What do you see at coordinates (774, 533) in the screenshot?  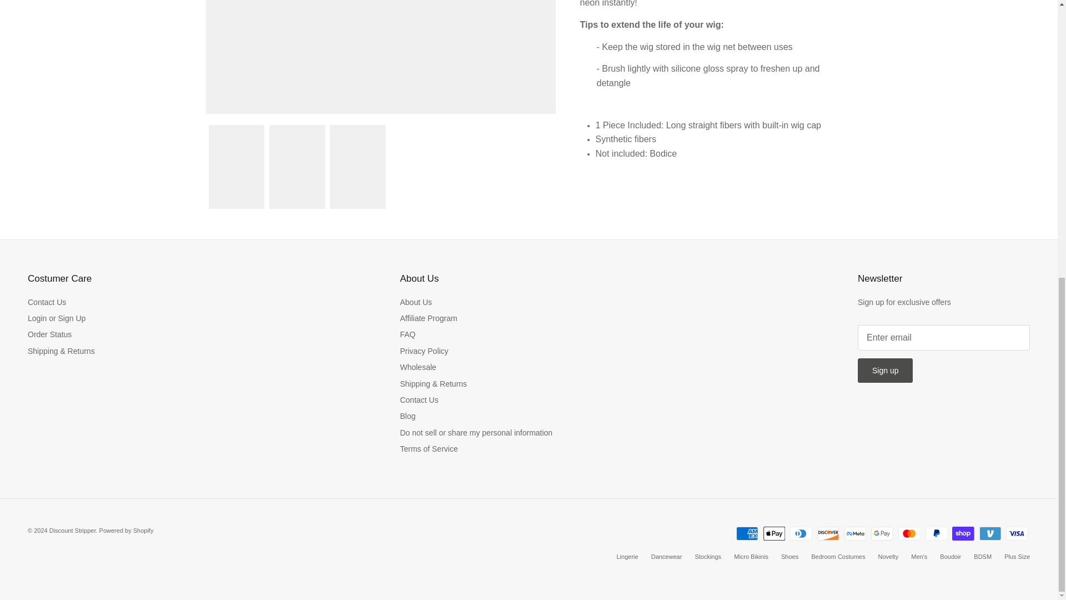 I see `Apple Pay` at bounding box center [774, 533].